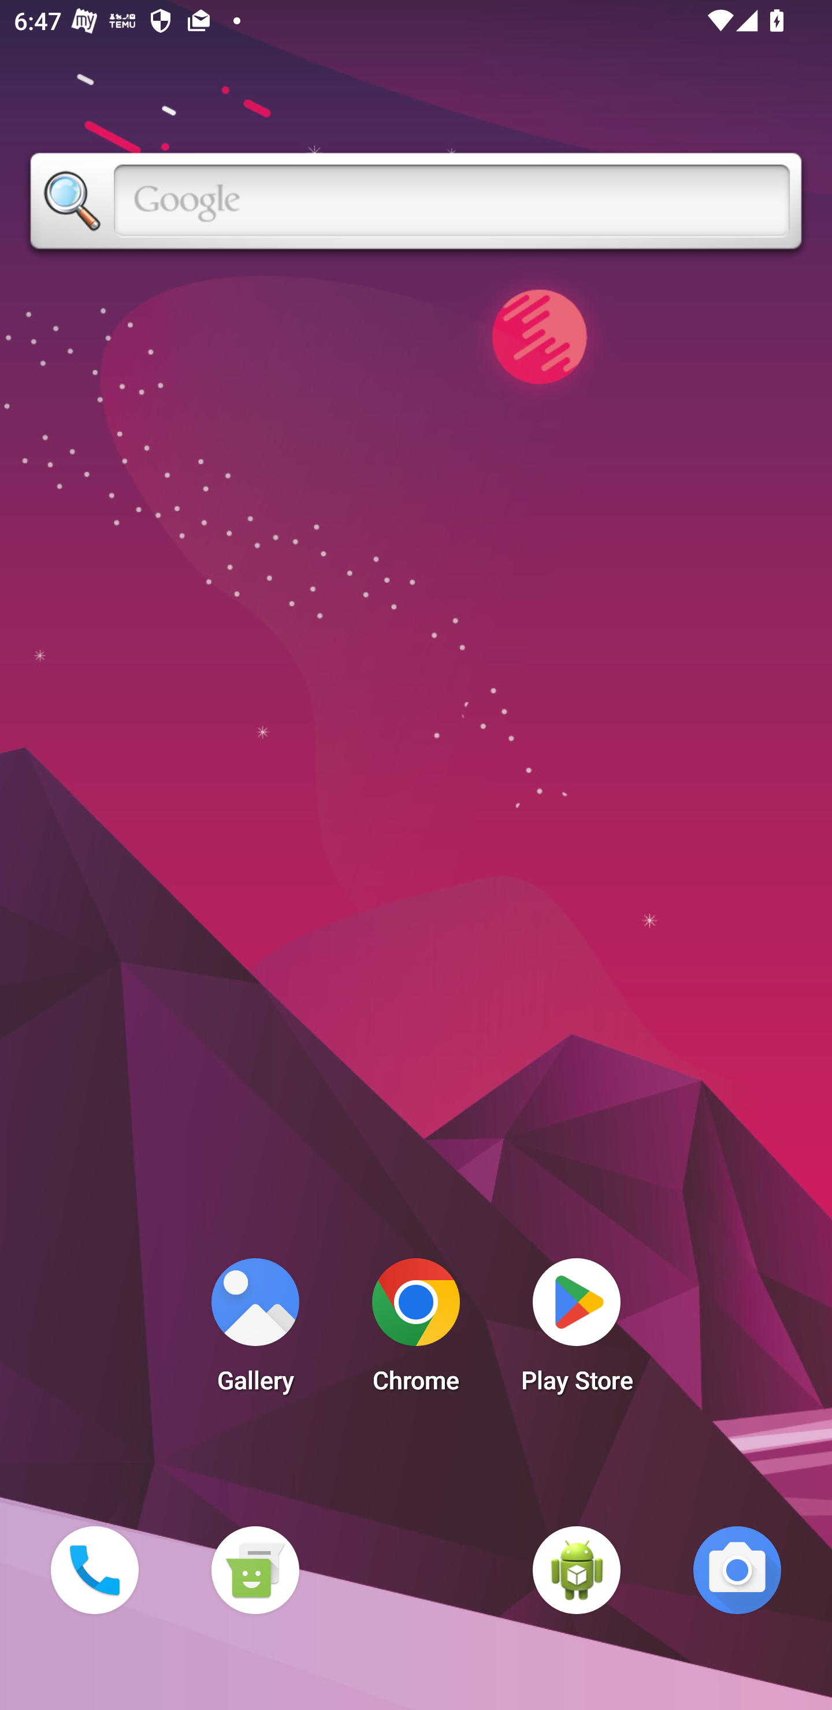 This screenshot has width=832, height=1710. What do you see at coordinates (416, 1331) in the screenshot?
I see `Chrome` at bounding box center [416, 1331].